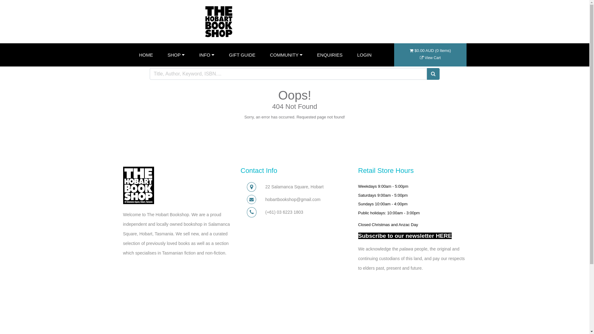 The width and height of the screenshot is (594, 334). What do you see at coordinates (242, 55) in the screenshot?
I see `GIFT GUIDE` at bounding box center [242, 55].